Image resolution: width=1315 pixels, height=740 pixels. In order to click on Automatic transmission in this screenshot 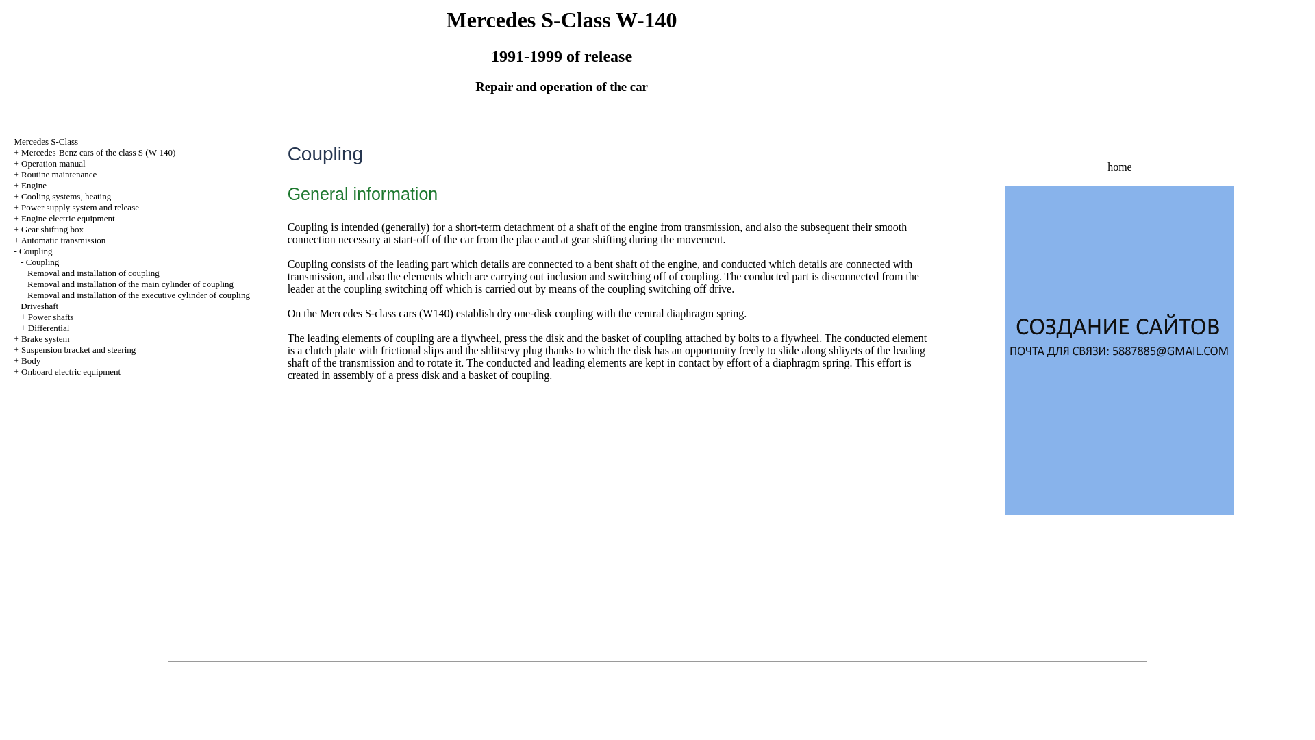, I will do `click(63, 240)`.